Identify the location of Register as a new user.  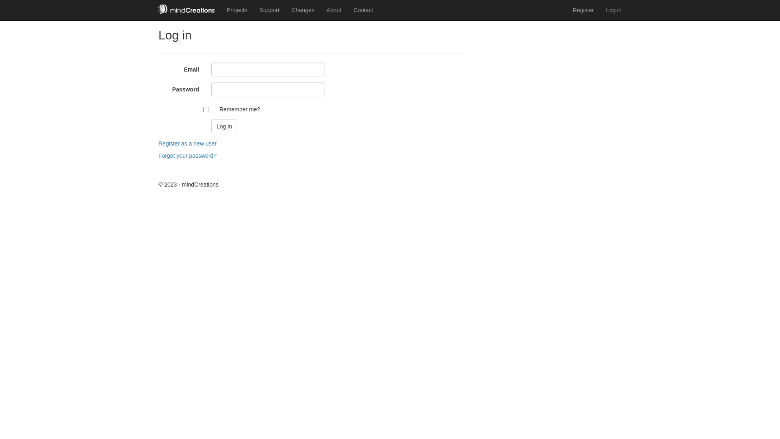
(188, 143).